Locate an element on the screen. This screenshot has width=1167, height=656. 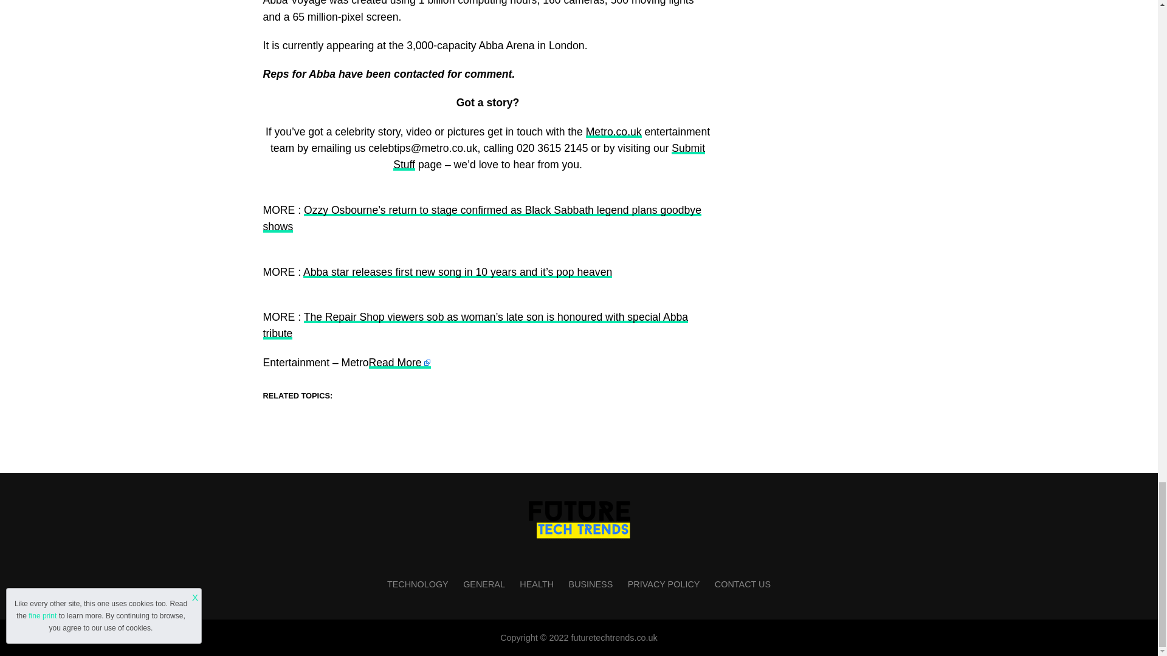
Metro.co.uk is located at coordinates (614, 131).